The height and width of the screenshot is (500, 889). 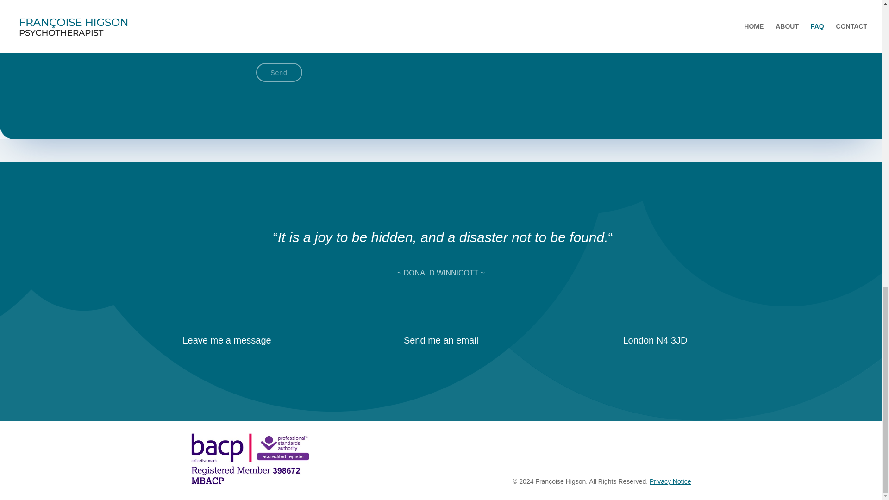 What do you see at coordinates (655, 340) in the screenshot?
I see `London N4 3JD` at bounding box center [655, 340].